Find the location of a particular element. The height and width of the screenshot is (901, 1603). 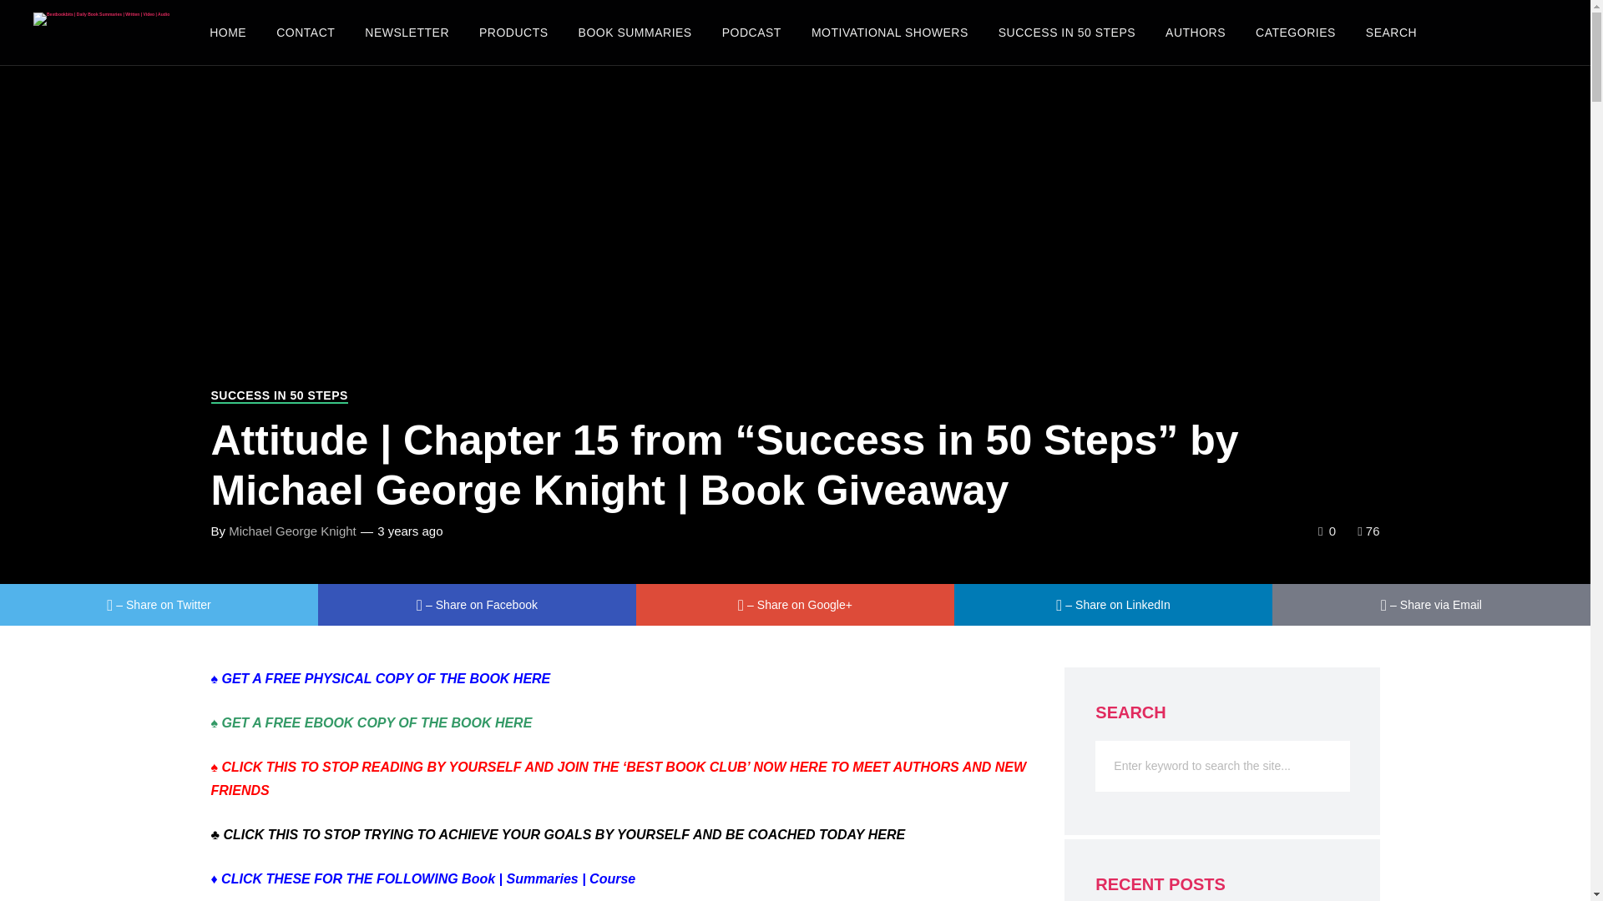

BOOK SUMMARIES is located at coordinates (635, 32).